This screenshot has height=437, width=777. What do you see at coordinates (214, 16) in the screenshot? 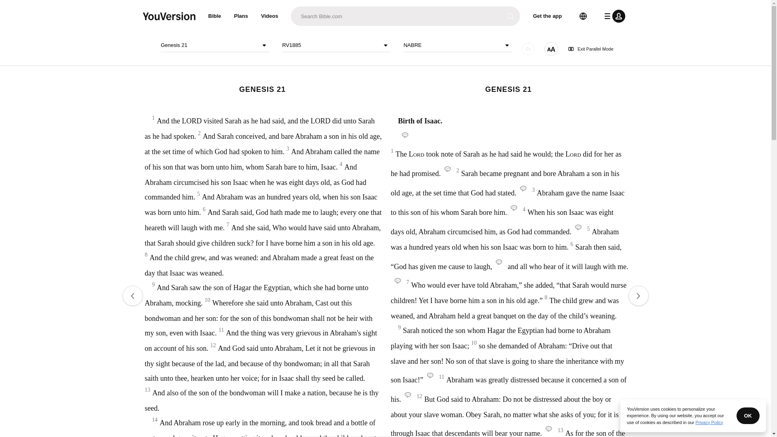
I see `Bible` at bounding box center [214, 16].